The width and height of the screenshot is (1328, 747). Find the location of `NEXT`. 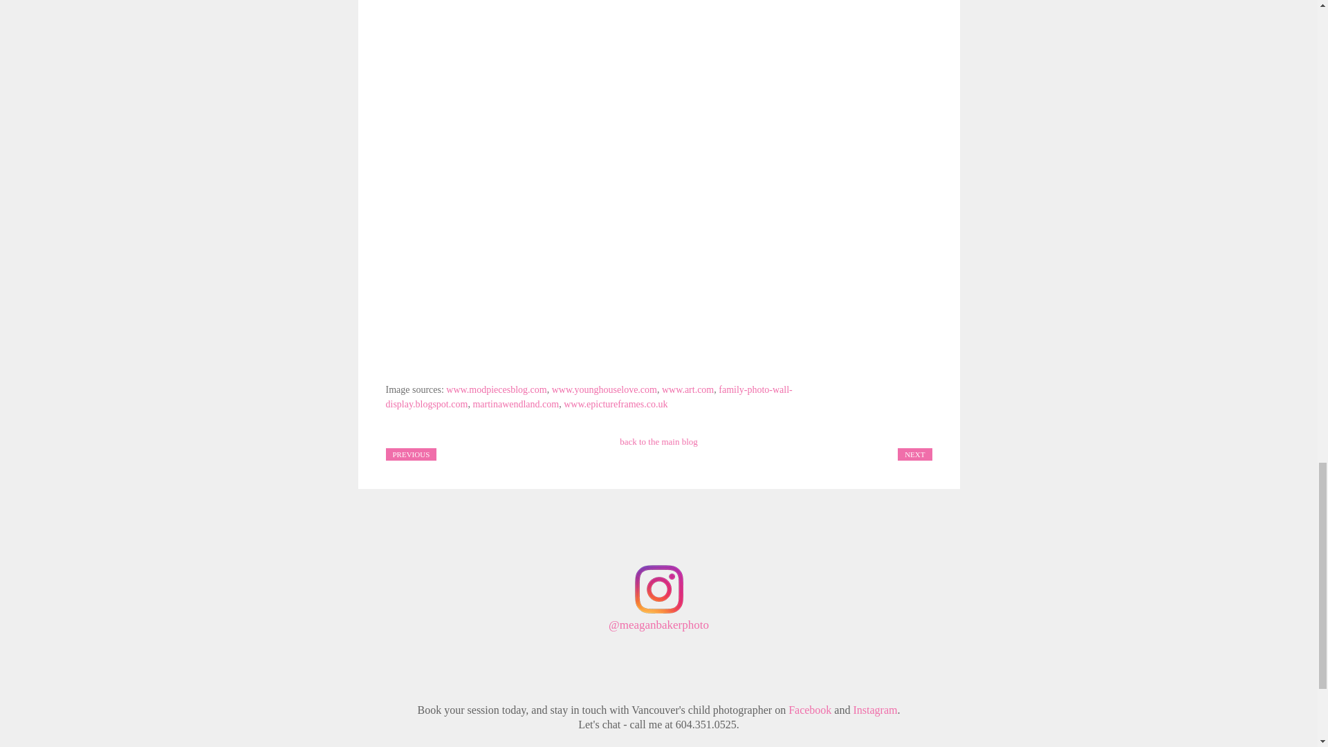

NEXT is located at coordinates (914, 453).